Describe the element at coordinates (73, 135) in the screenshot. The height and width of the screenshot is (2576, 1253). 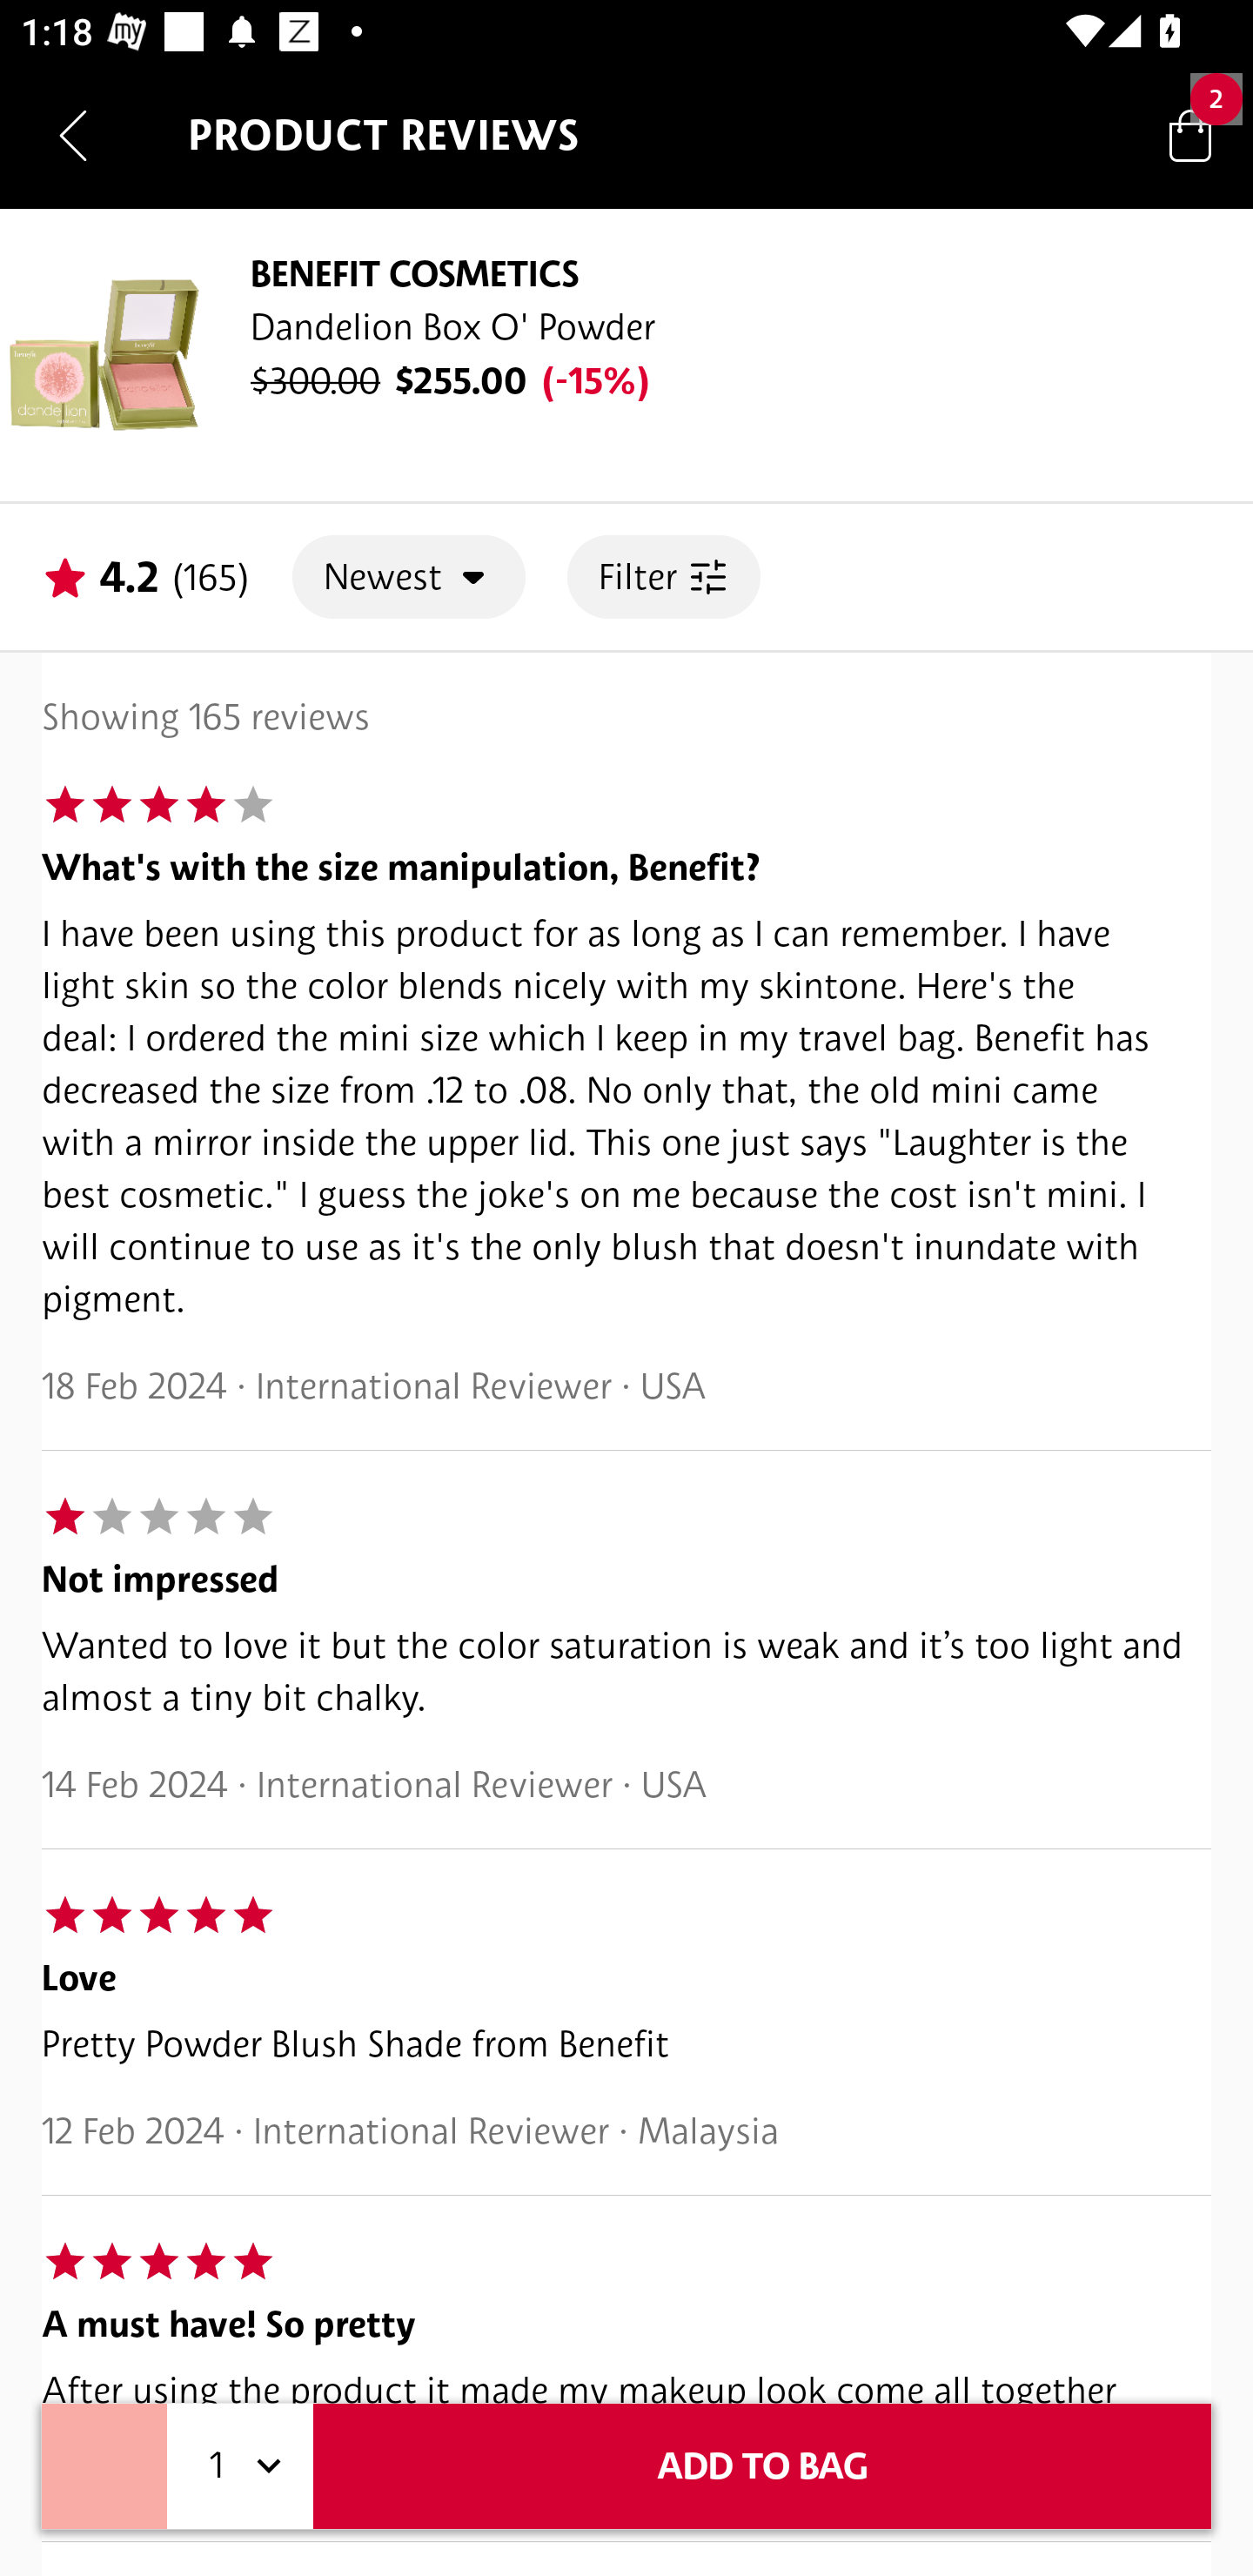
I see `Navigate up` at that location.